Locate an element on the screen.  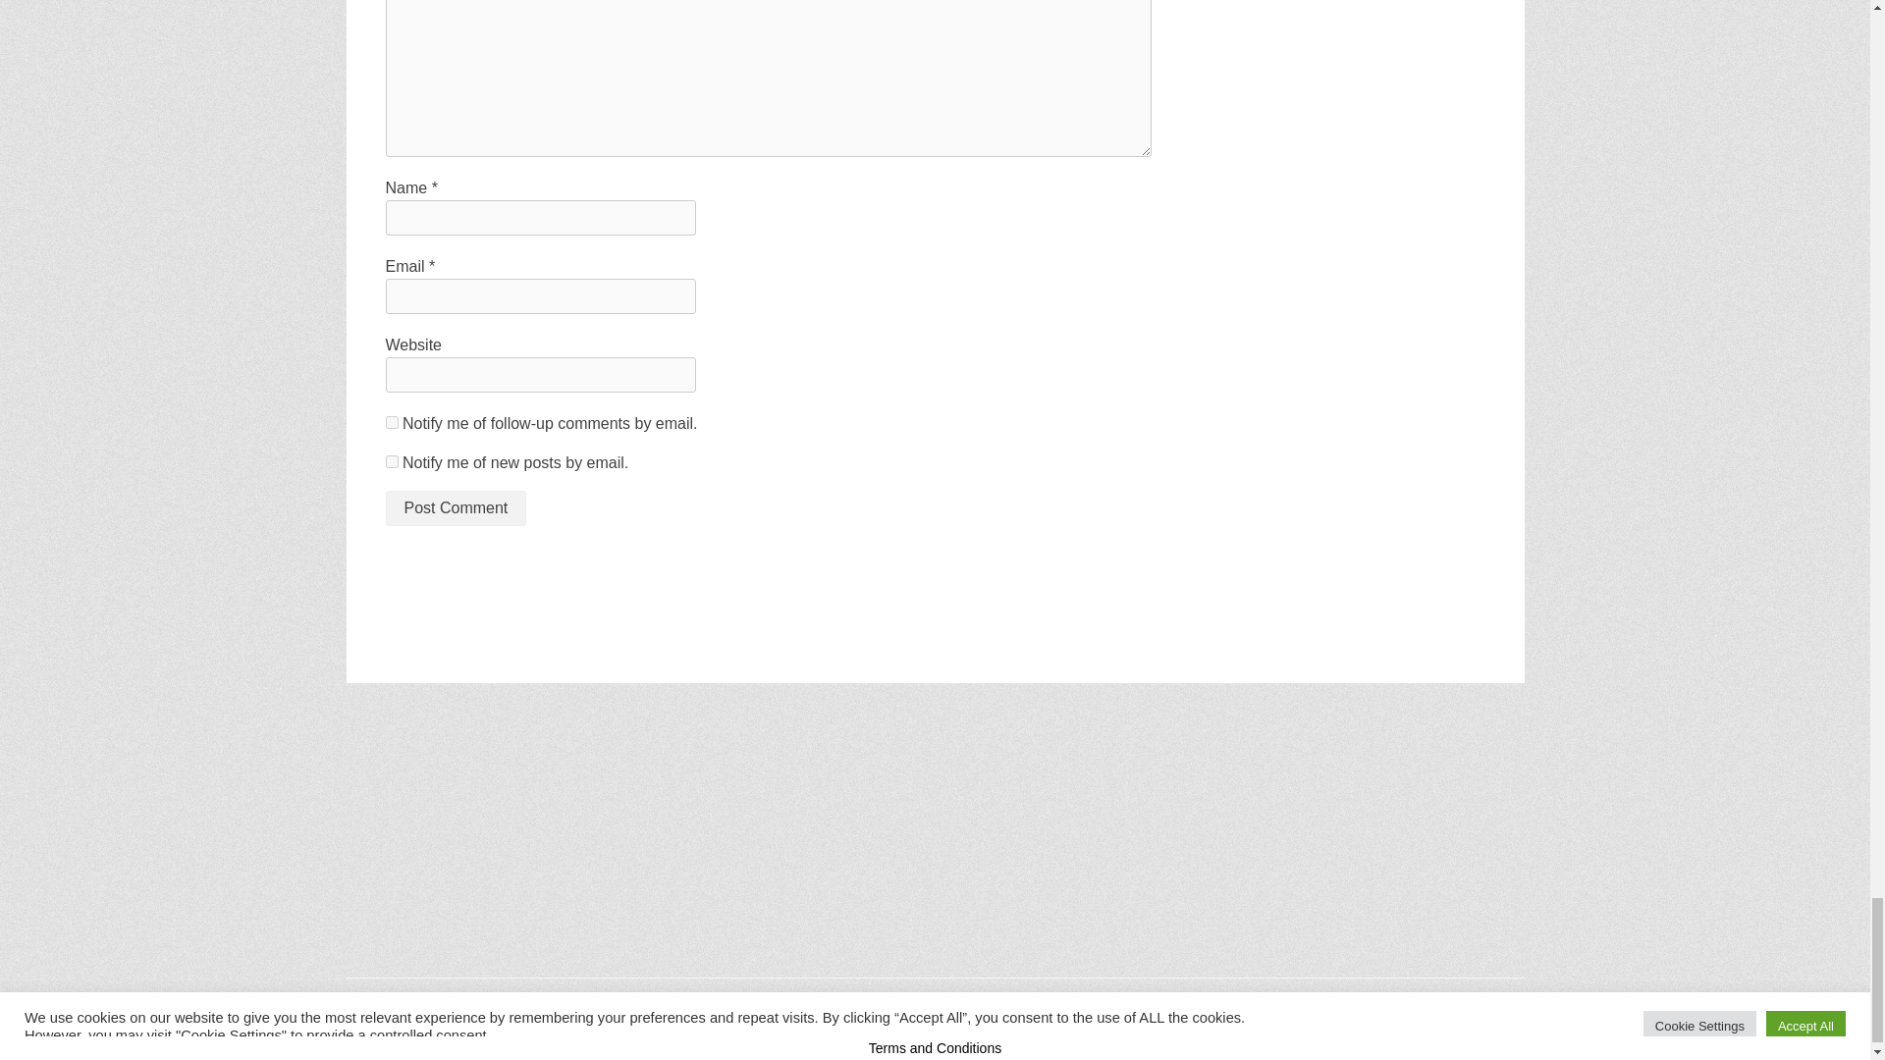
subscribe is located at coordinates (391, 422).